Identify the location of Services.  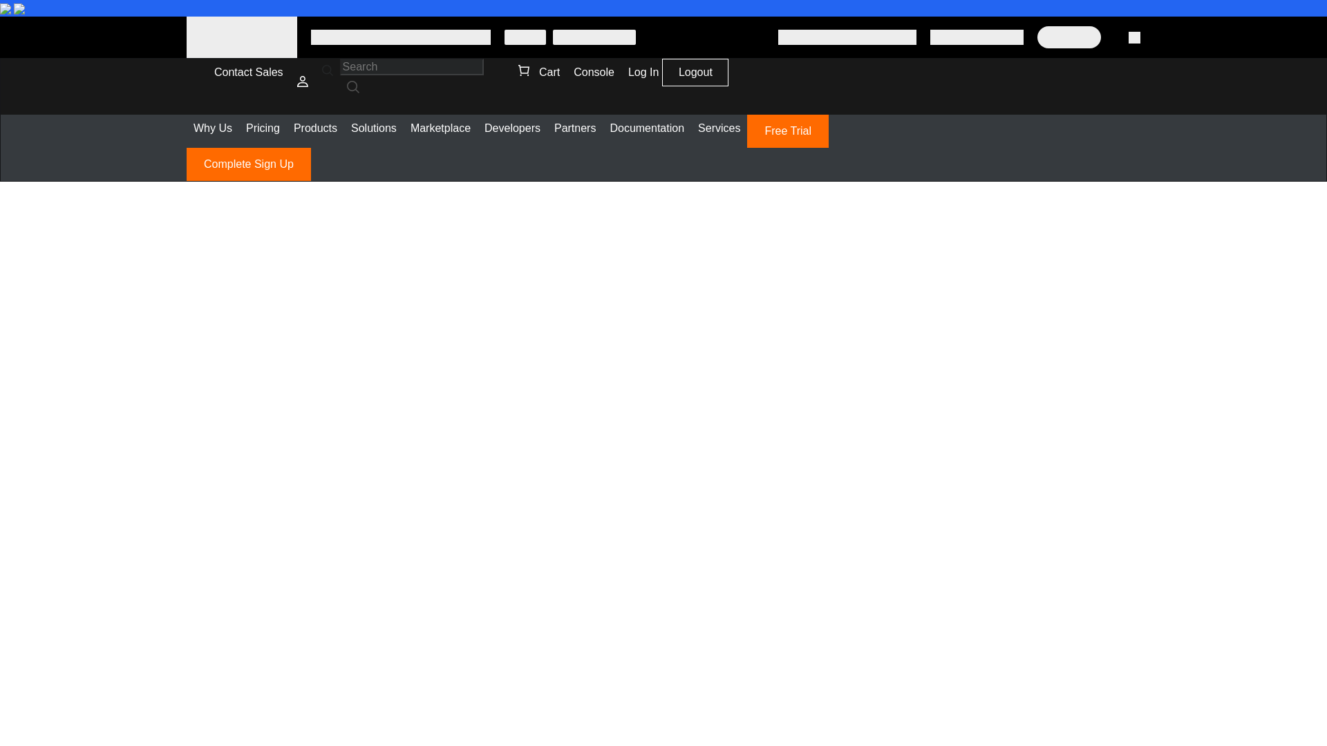
(719, 128).